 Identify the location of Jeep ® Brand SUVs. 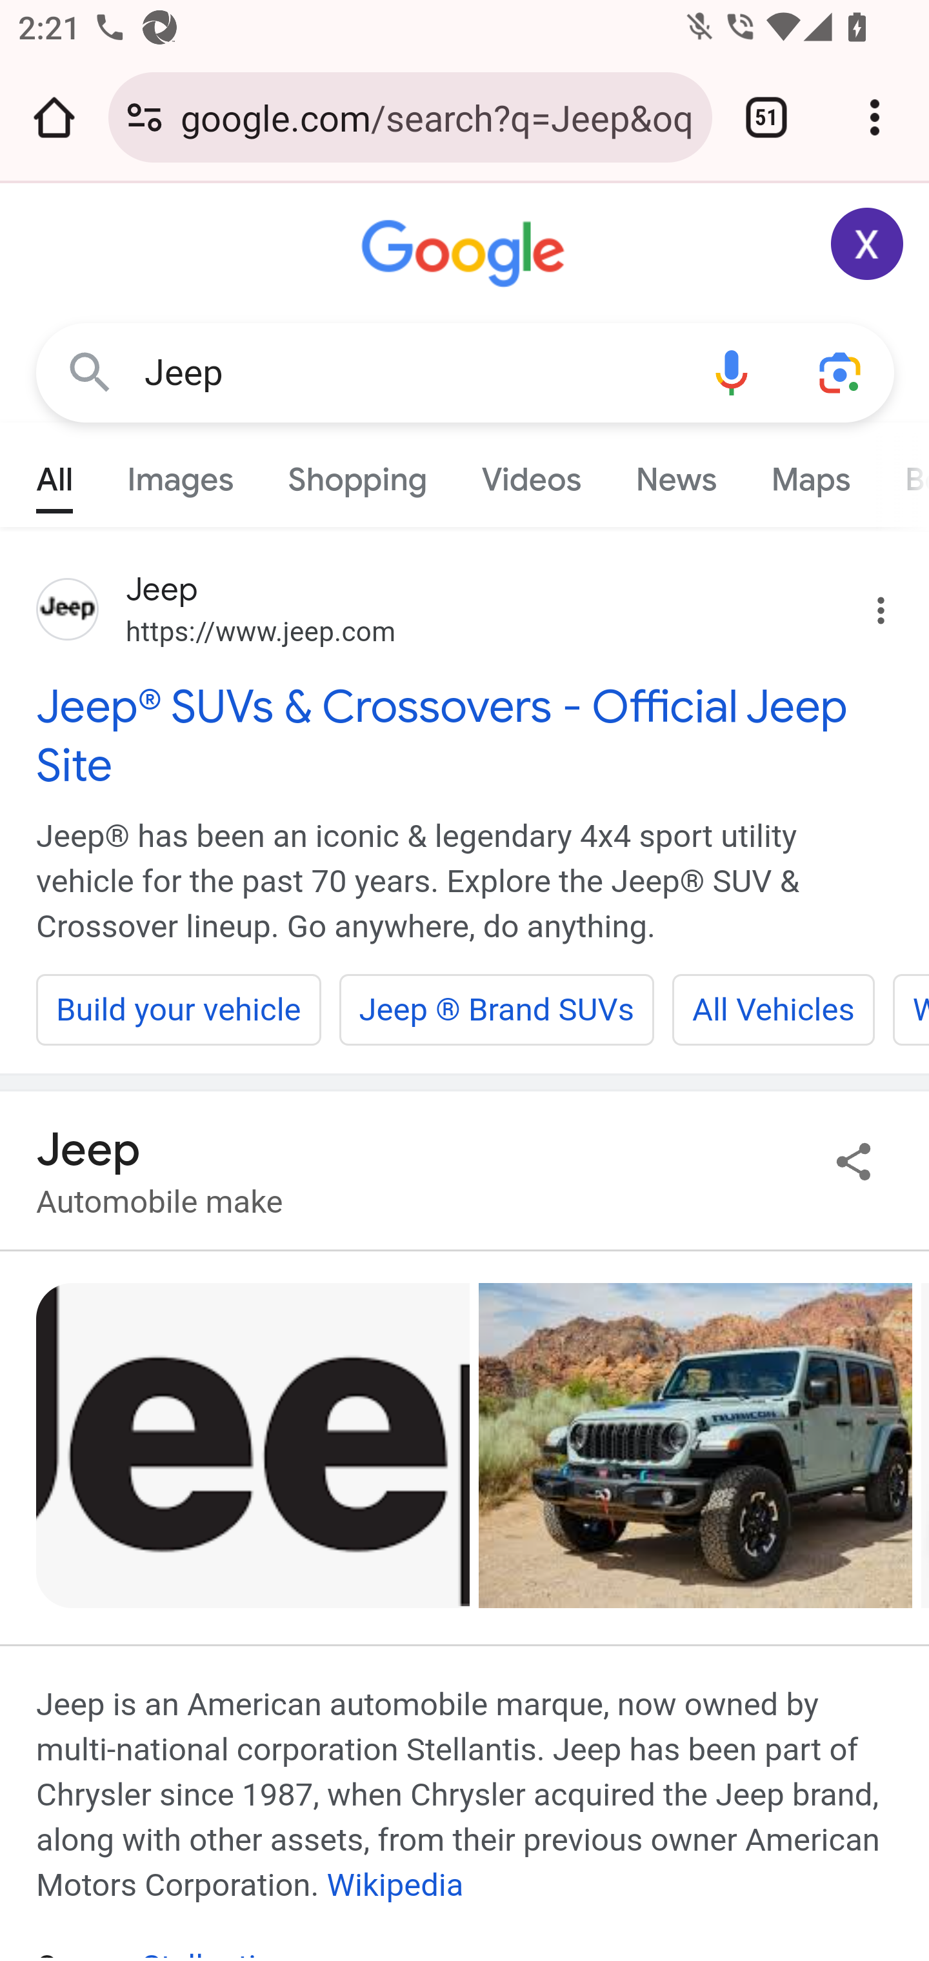
(497, 1010).